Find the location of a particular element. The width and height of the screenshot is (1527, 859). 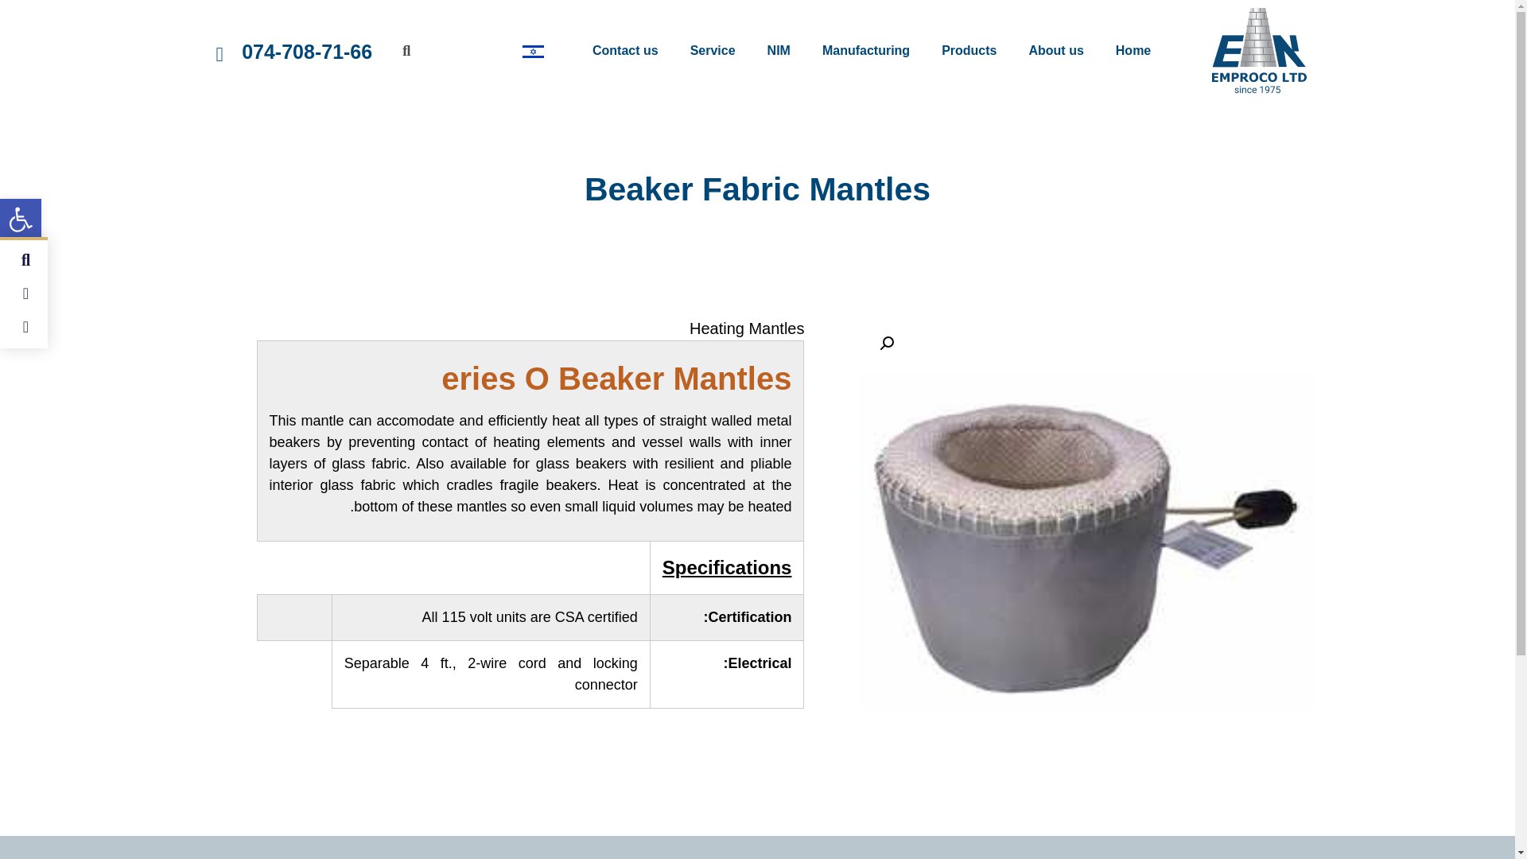

Contact us is located at coordinates (625, 51).